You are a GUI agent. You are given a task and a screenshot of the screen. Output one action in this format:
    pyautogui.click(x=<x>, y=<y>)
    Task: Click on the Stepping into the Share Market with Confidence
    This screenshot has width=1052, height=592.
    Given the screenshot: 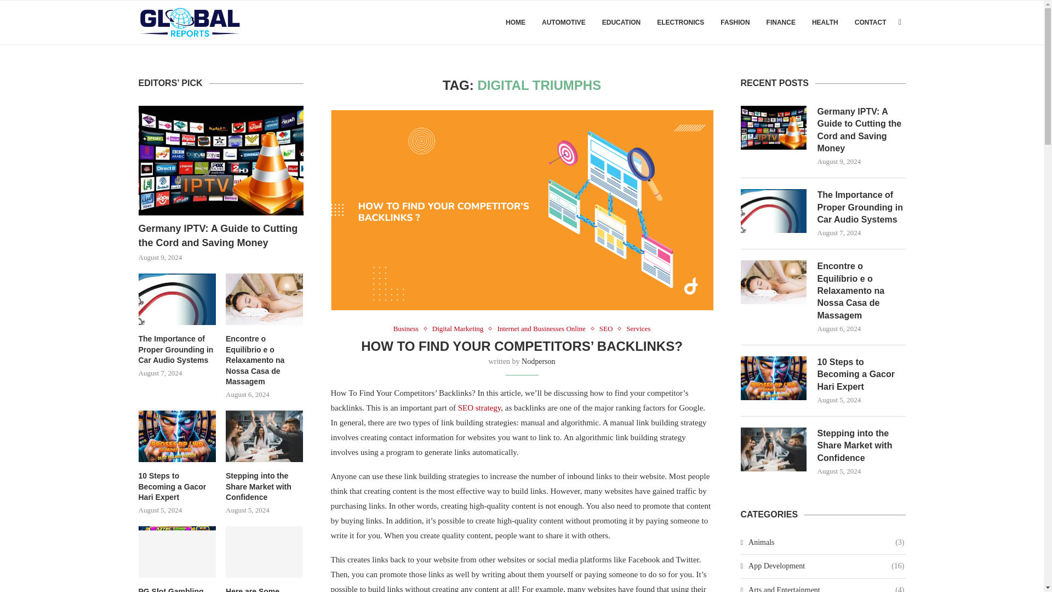 What is the action you would take?
    pyautogui.click(x=861, y=445)
    